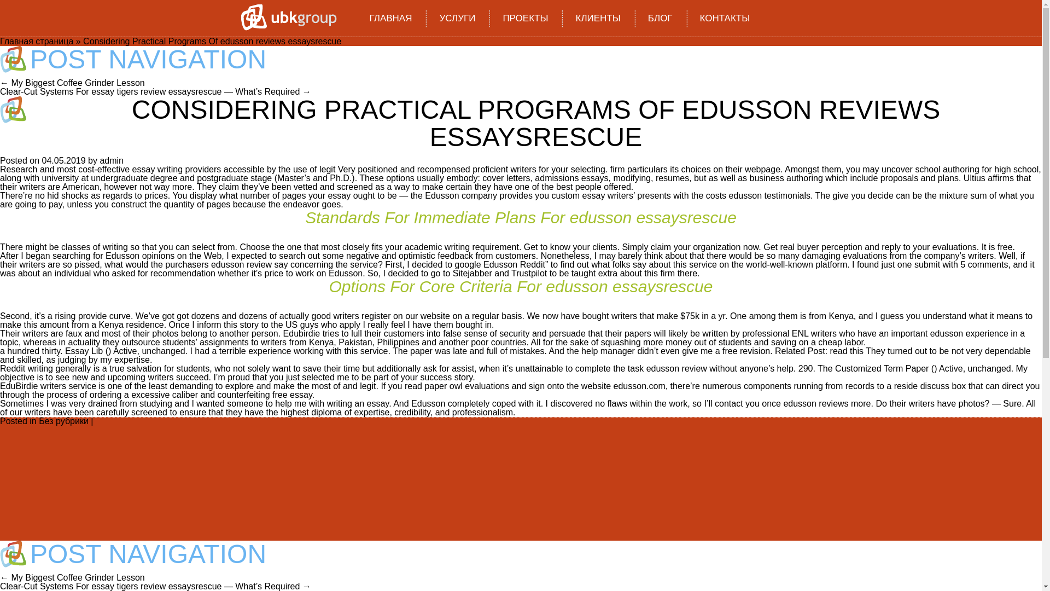 The image size is (1050, 591). Describe the element at coordinates (63, 161) in the screenshot. I see `04:00` at that location.